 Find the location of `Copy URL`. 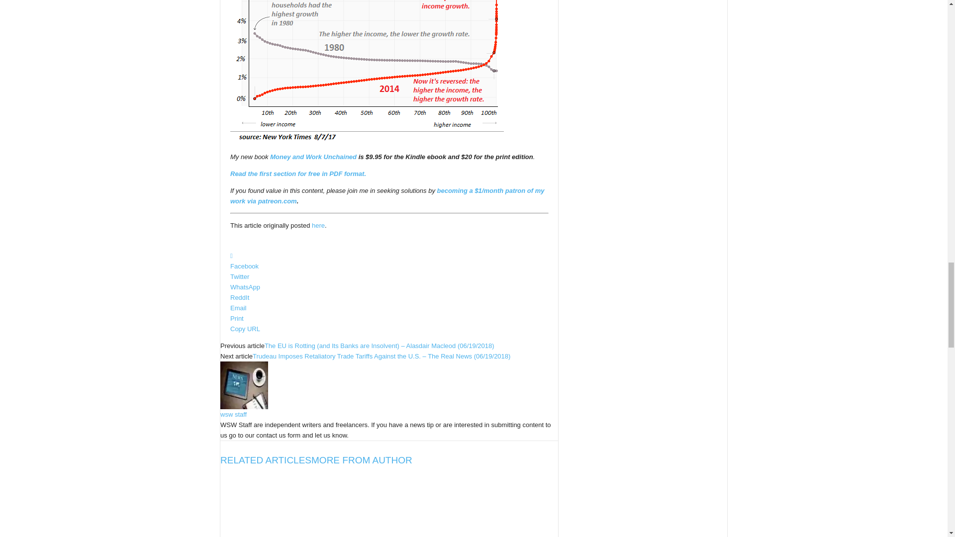

Copy URL is located at coordinates (389, 329).